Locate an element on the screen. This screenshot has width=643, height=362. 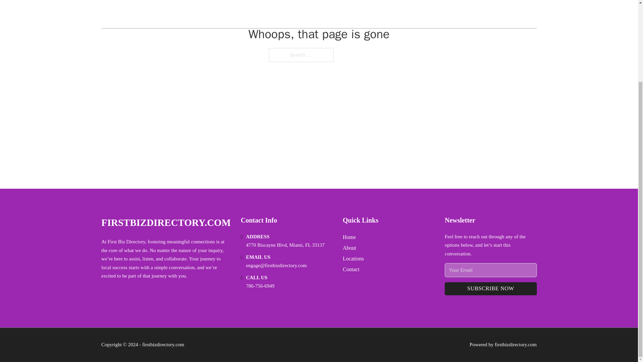
Home is located at coordinates (349, 237).